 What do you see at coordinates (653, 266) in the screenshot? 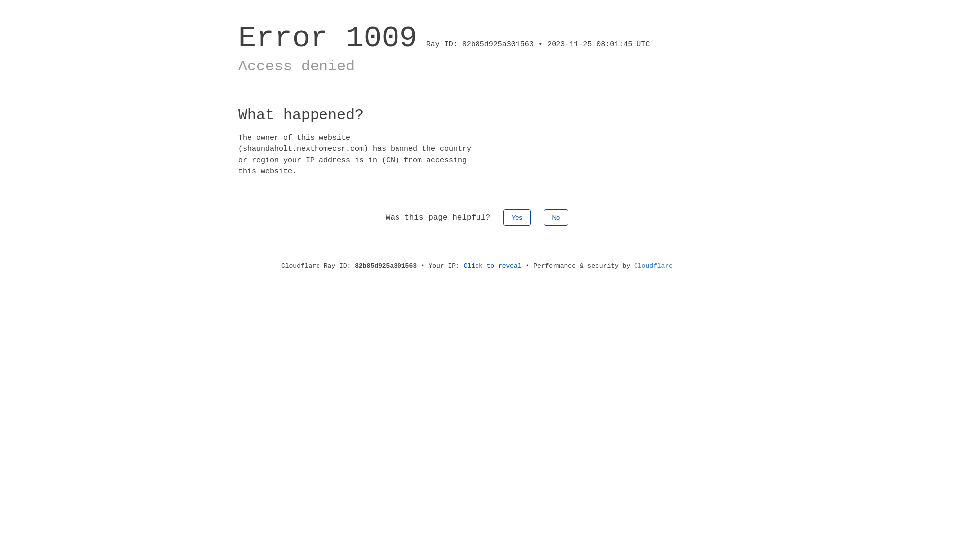
I see `Cloudflare` at bounding box center [653, 266].